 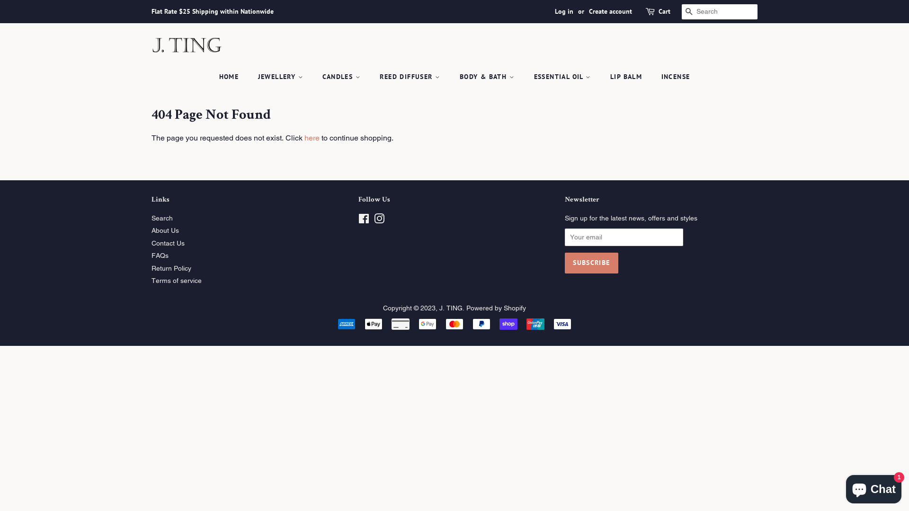 I want to click on Instagram, so click(x=379, y=220).